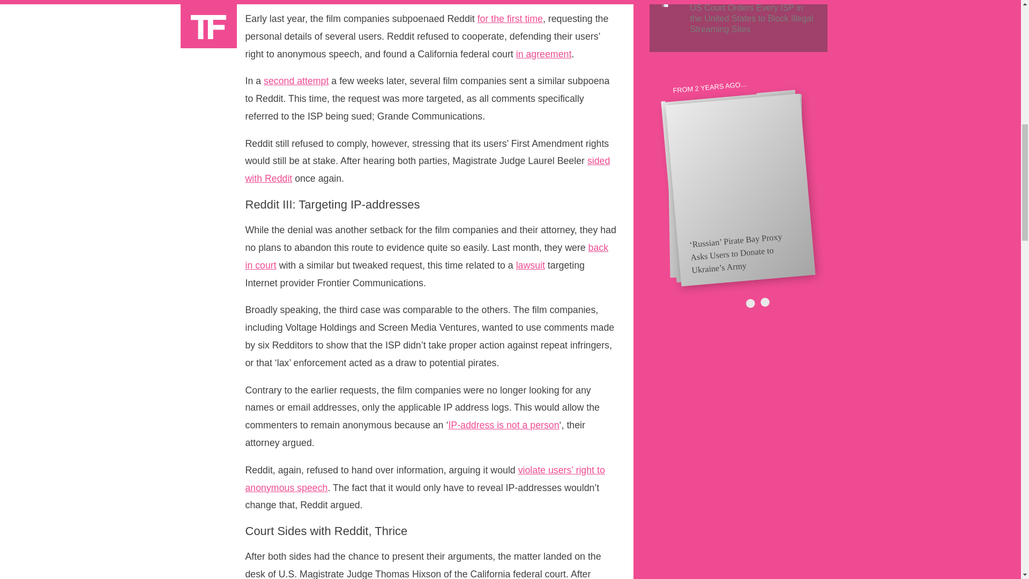  I want to click on sided with Reddit, so click(428, 169).